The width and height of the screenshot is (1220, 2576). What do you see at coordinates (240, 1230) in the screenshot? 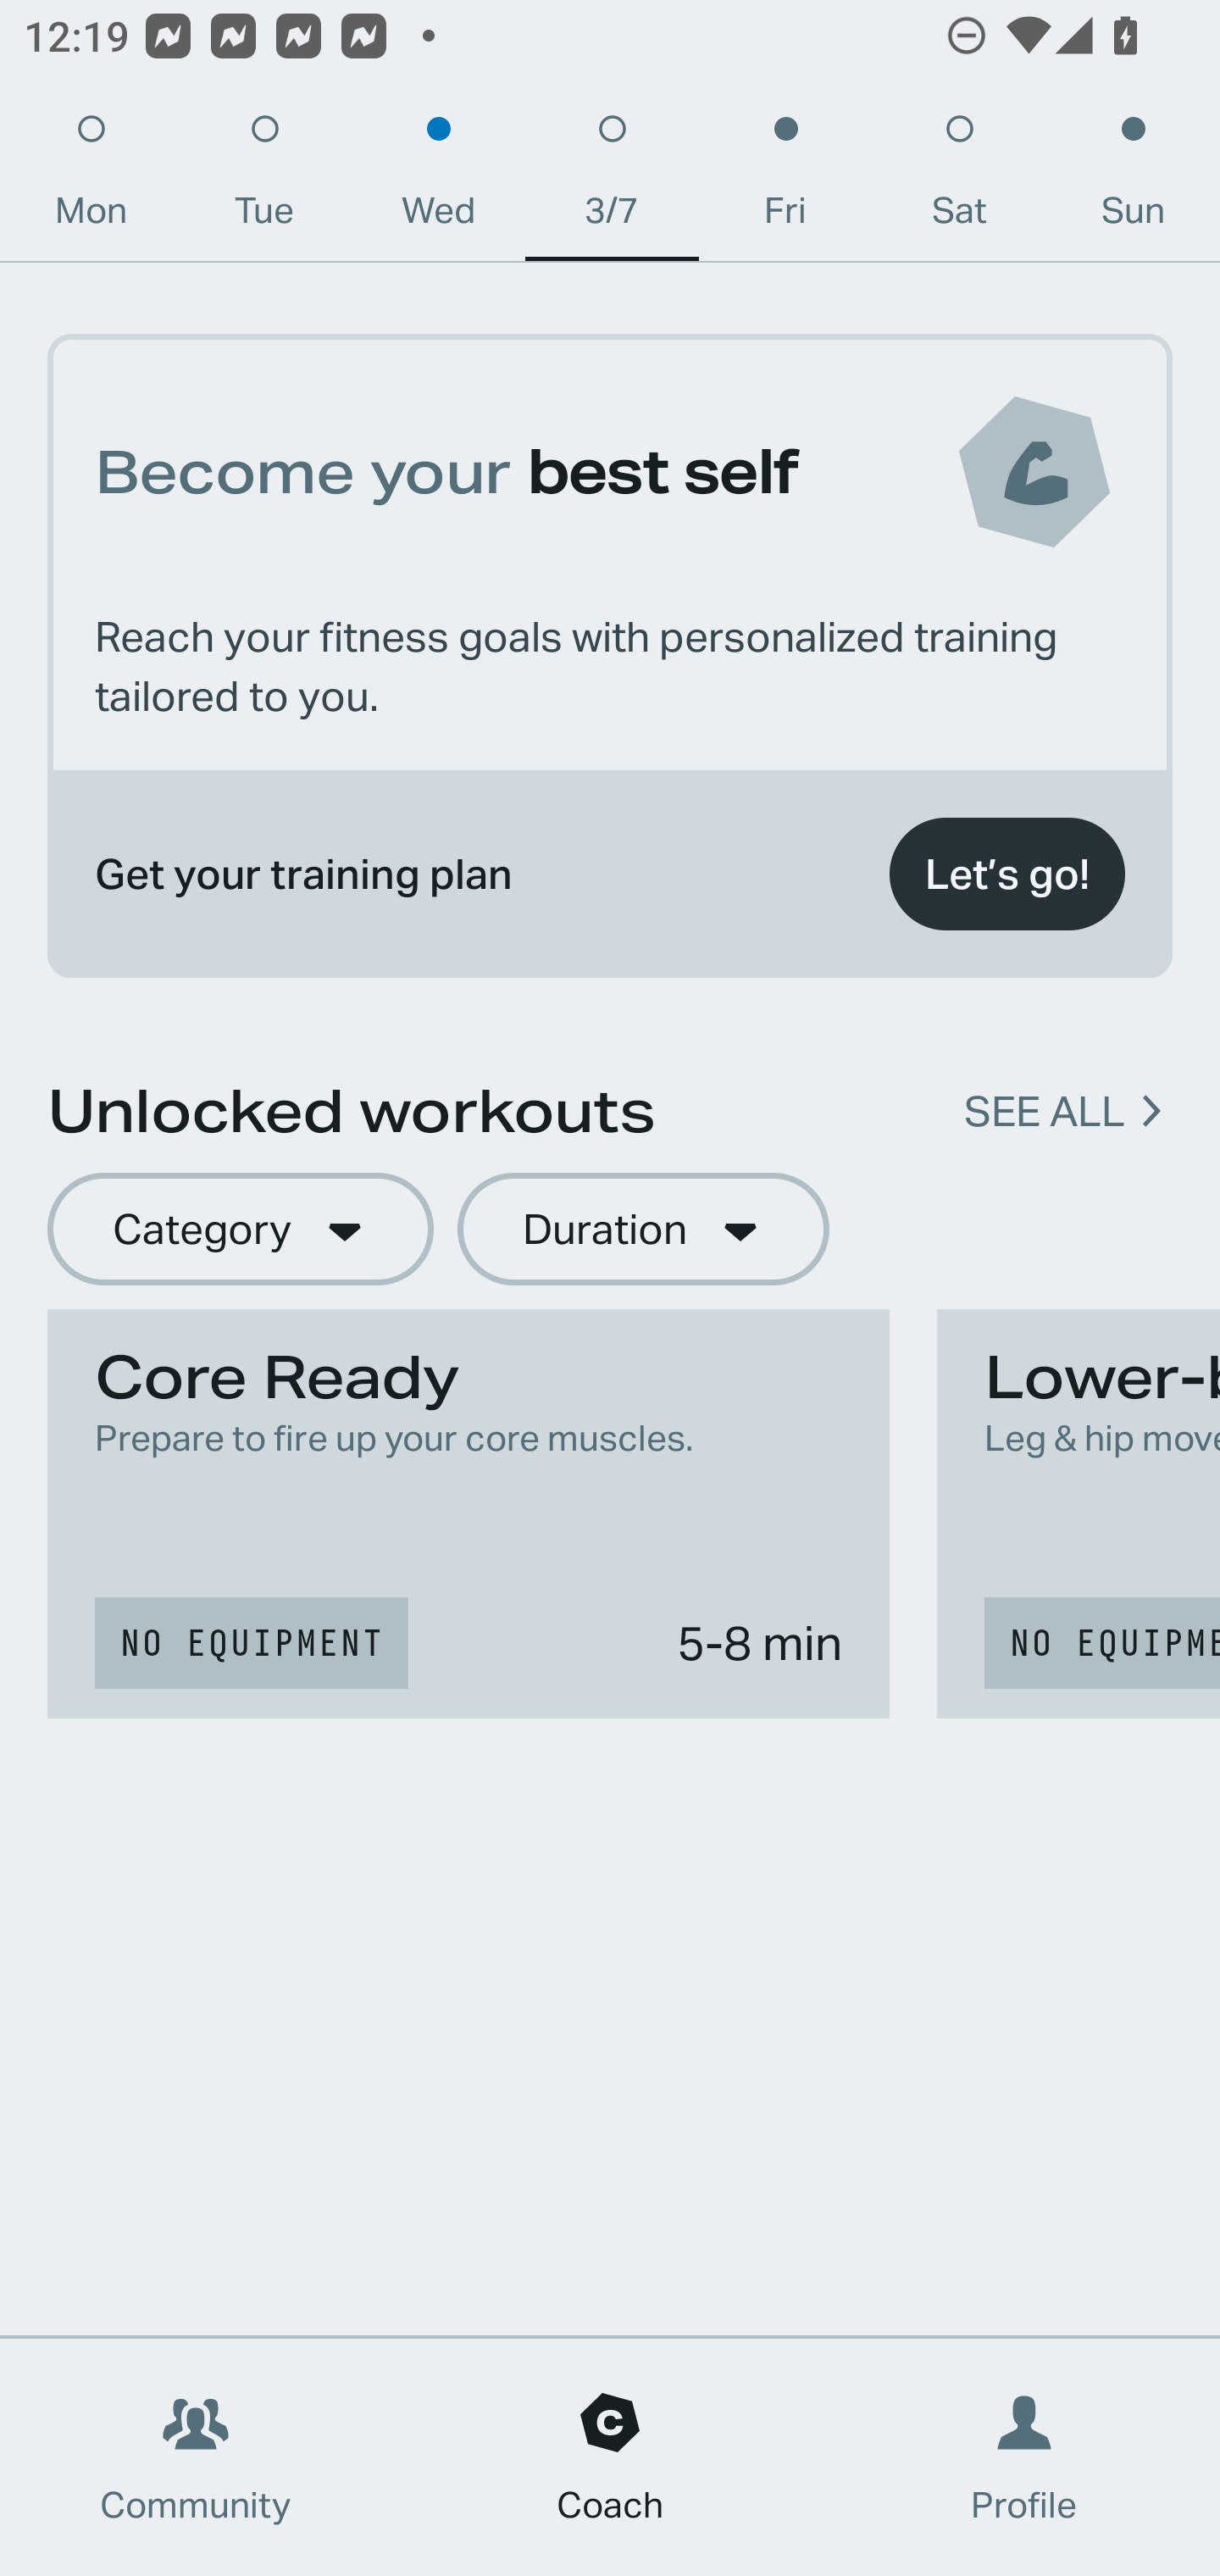
I see `Category` at bounding box center [240, 1230].